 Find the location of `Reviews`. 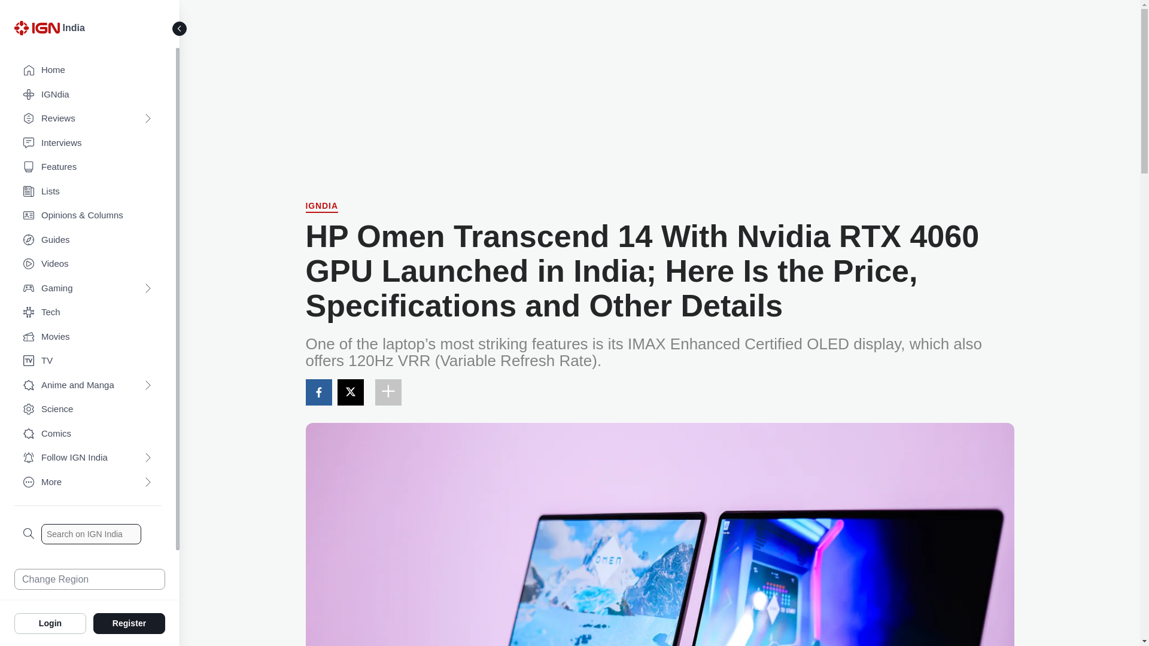

Reviews is located at coordinates (87, 118).